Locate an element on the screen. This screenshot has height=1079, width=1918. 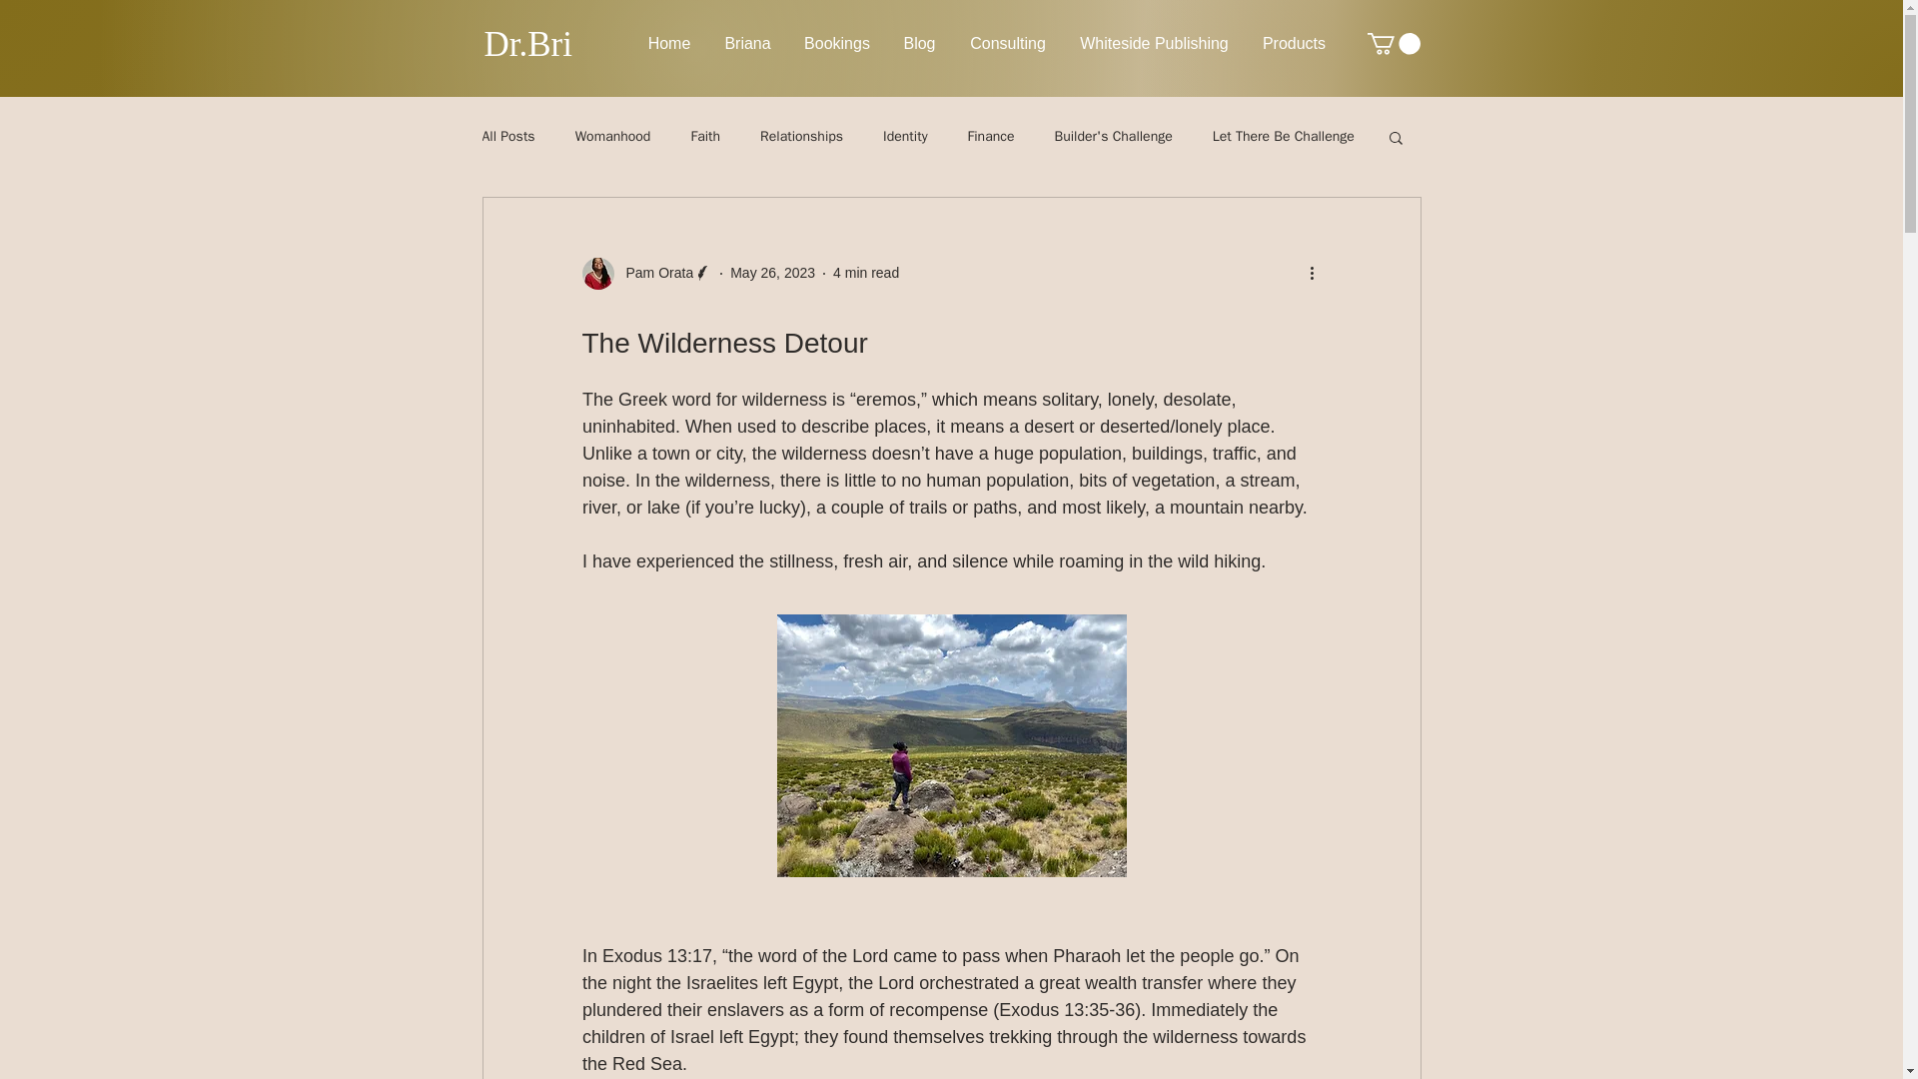
Bookings is located at coordinates (836, 44).